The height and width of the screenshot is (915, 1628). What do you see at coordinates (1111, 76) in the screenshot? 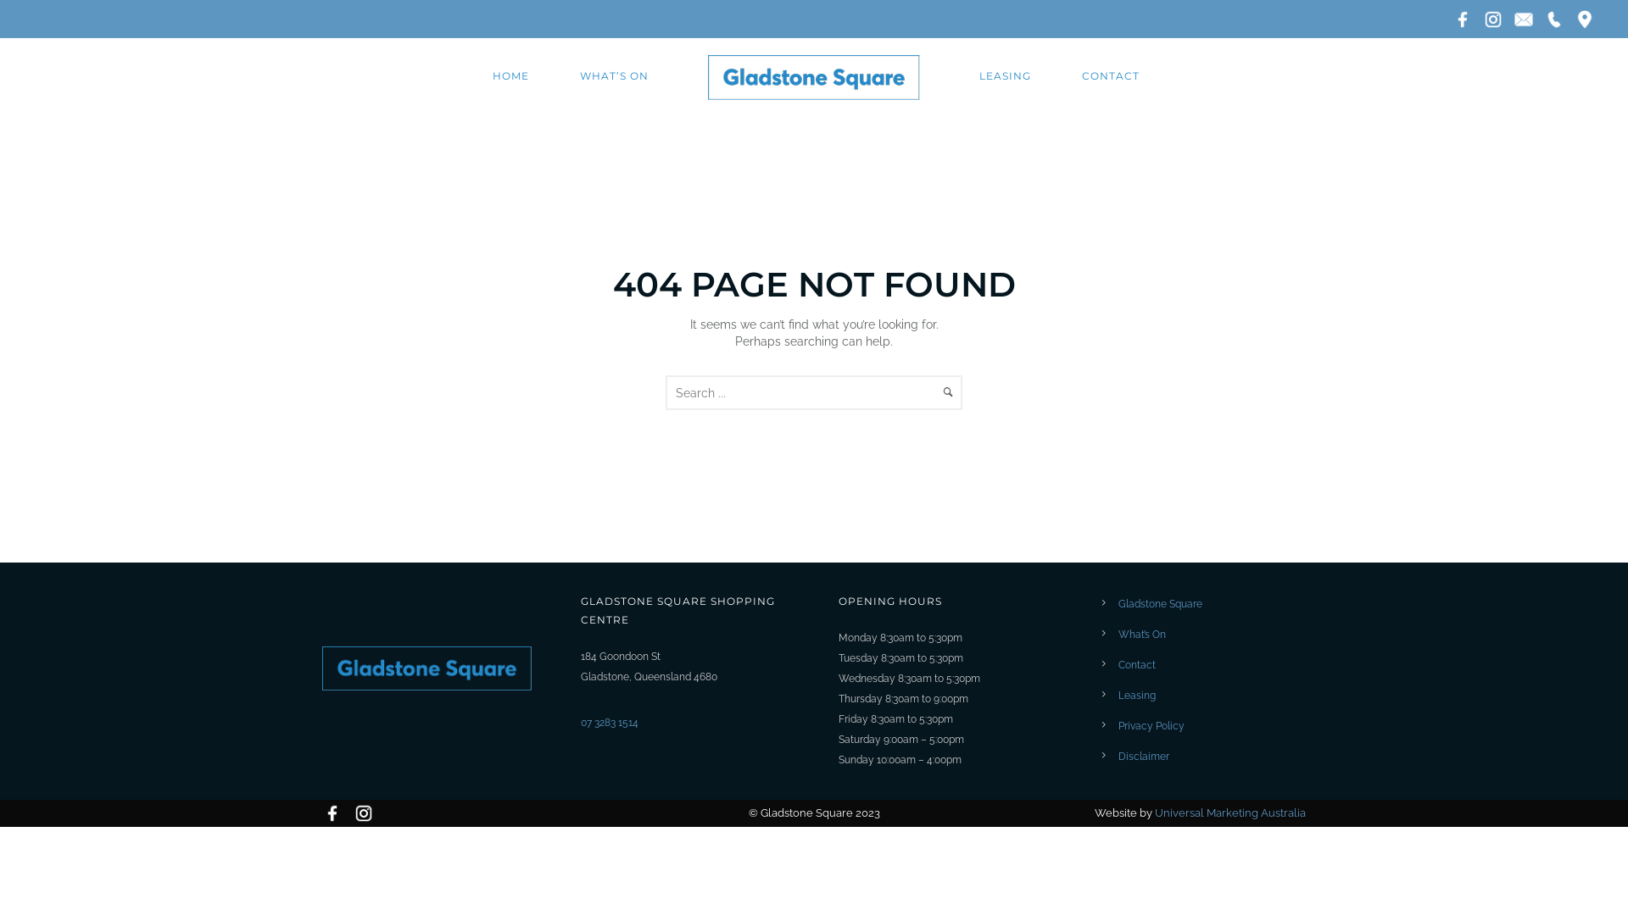
I see `CONTACT` at bounding box center [1111, 76].